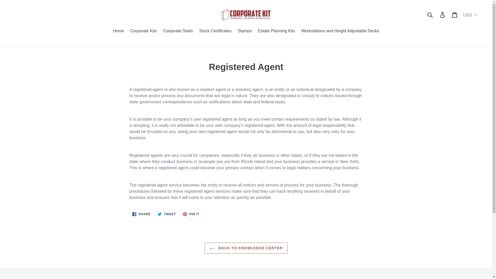  Describe the element at coordinates (244, 32) in the screenshot. I see `Stamps` at that location.